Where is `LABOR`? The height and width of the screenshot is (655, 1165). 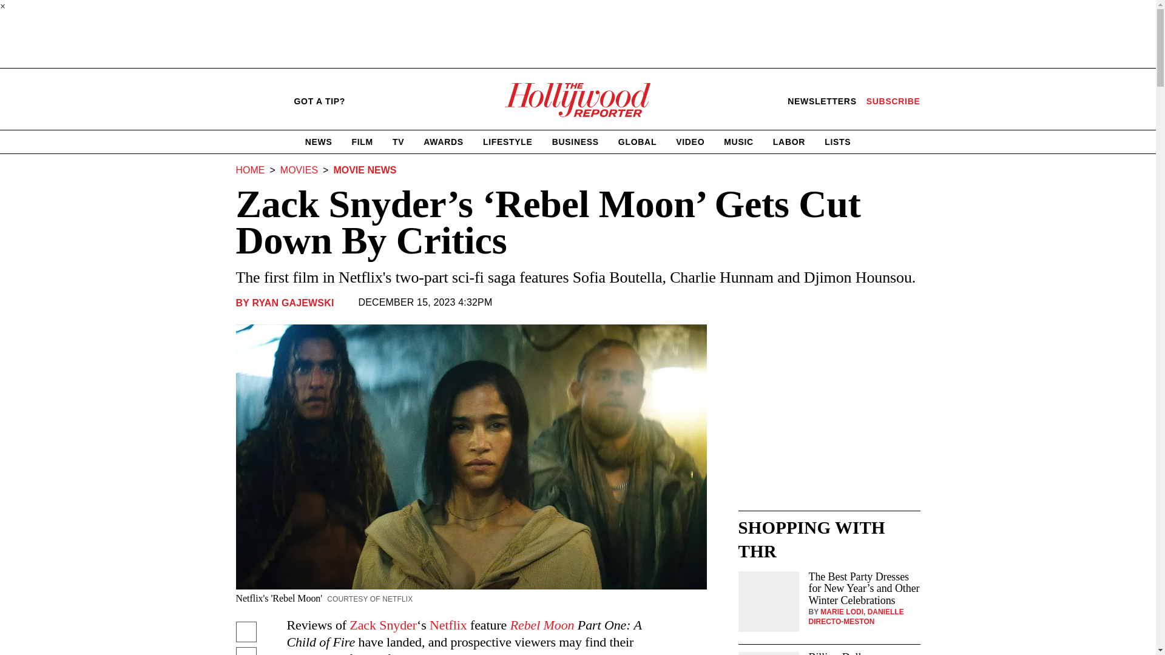
LABOR is located at coordinates (789, 141).